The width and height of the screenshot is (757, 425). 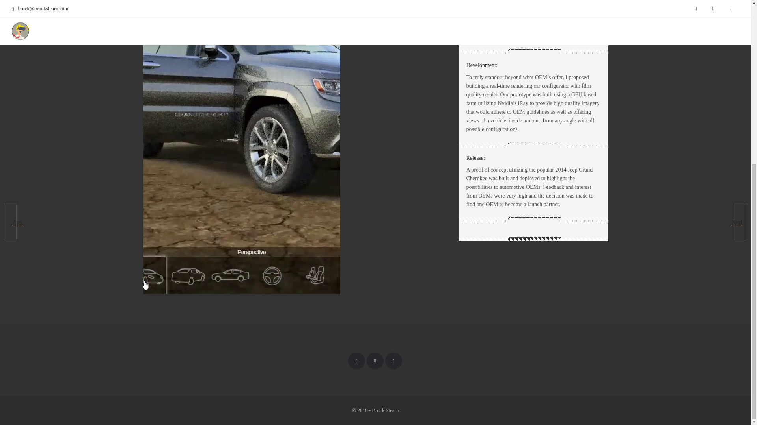 I want to click on LinkedIN, so click(x=356, y=360).